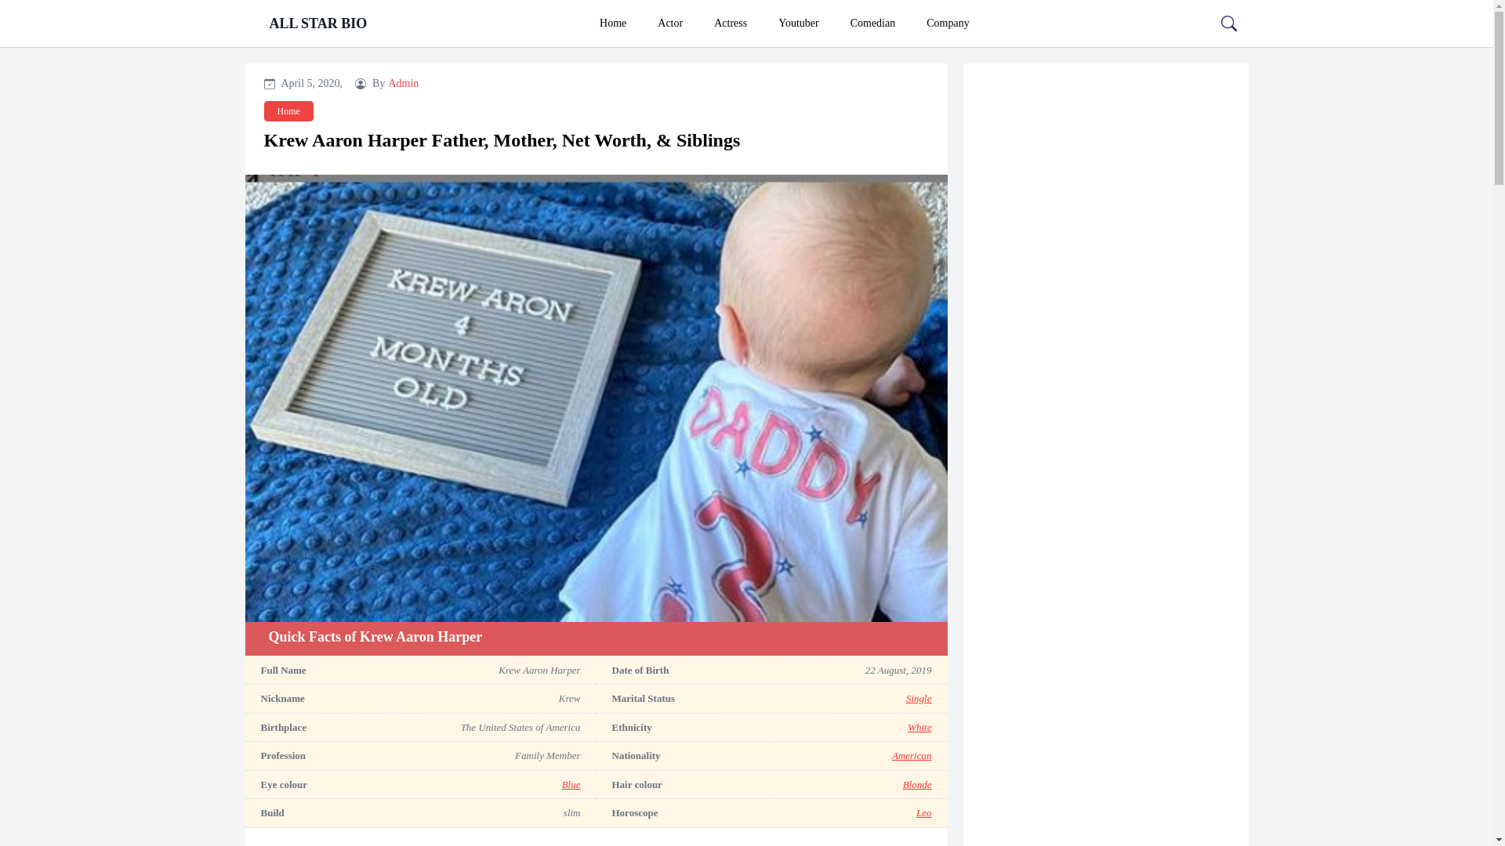  Describe the element at coordinates (403, 83) in the screenshot. I see `Admin` at that location.